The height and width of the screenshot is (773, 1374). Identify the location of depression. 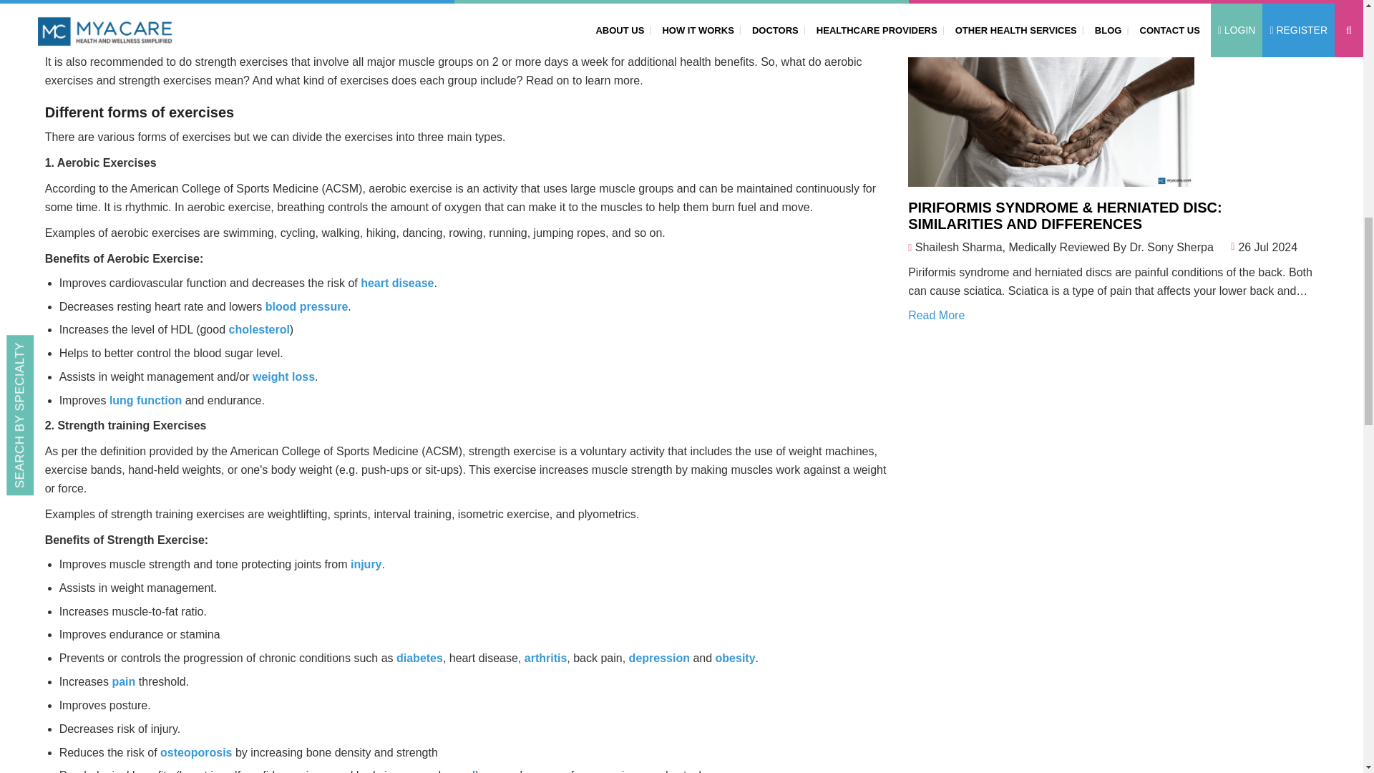
(659, 658).